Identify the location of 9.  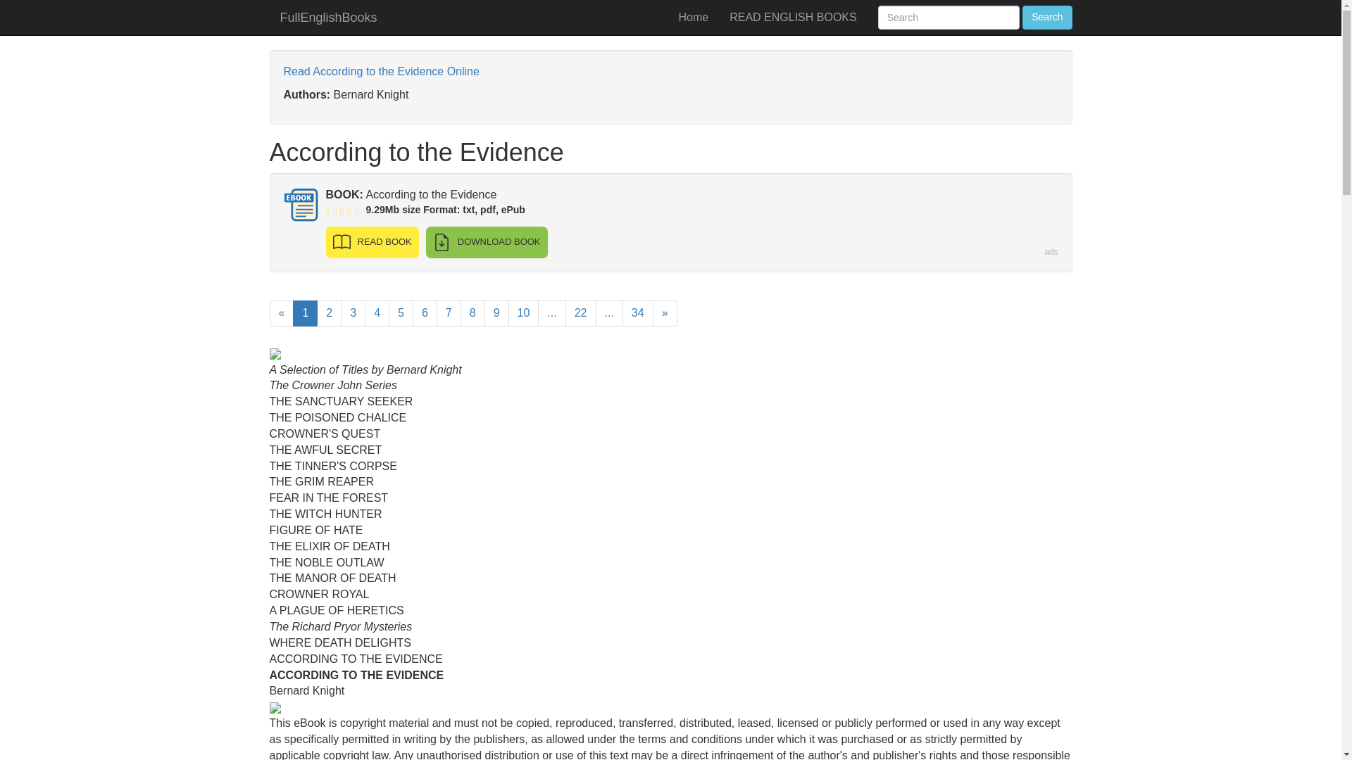
(496, 313).